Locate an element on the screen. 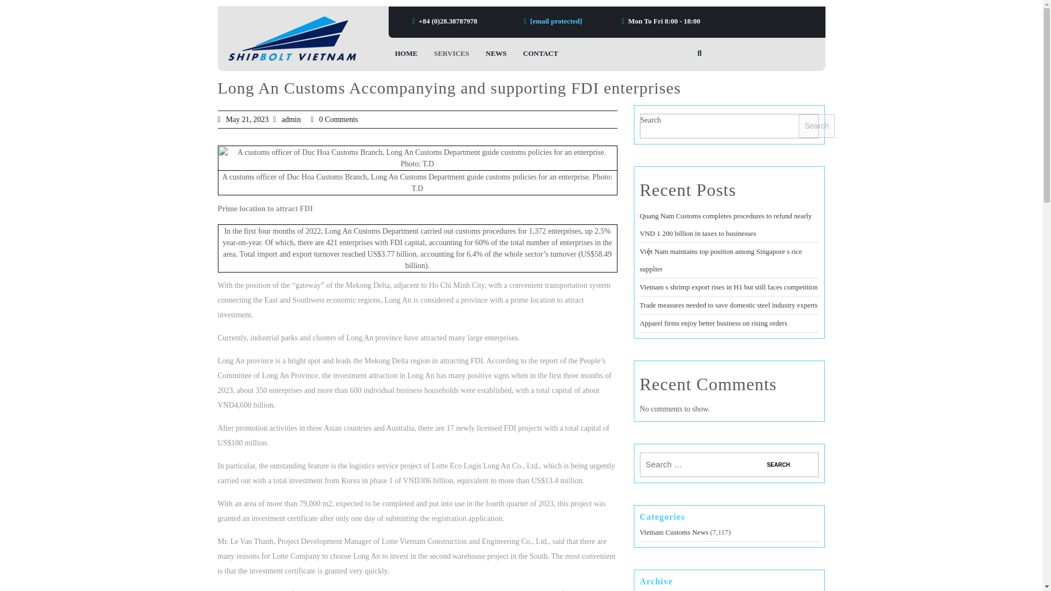 This screenshot has height=591, width=1051. Vietnam Customs News is located at coordinates (673, 532).